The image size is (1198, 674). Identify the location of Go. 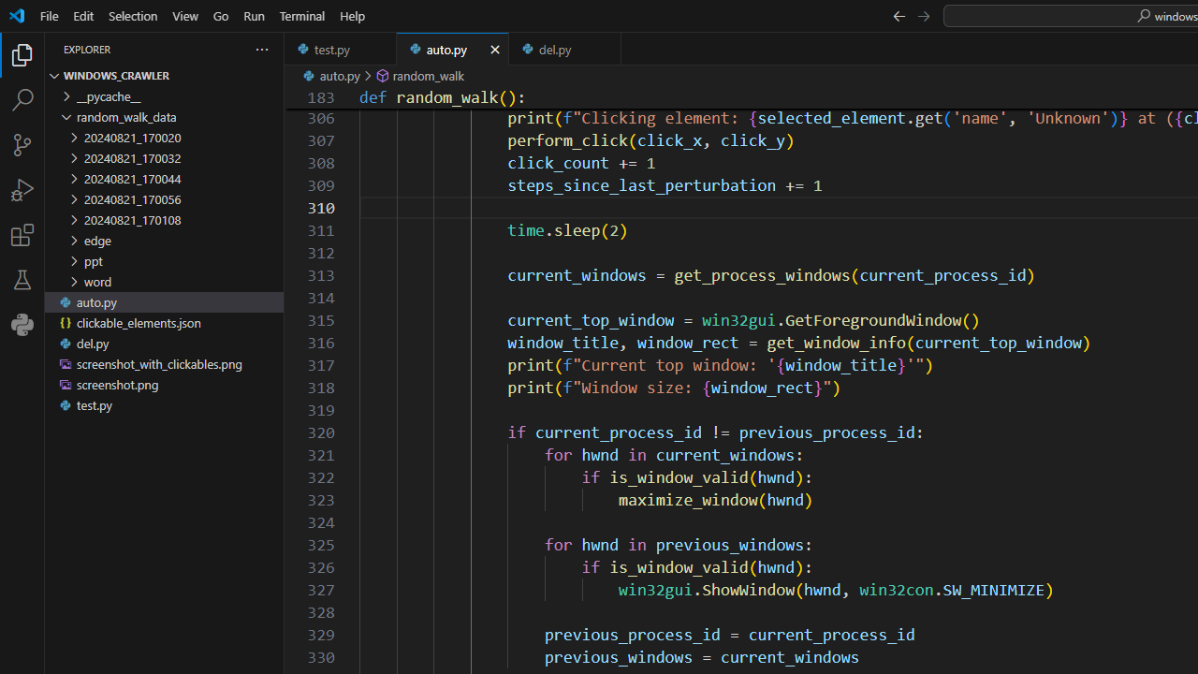
(221, 15).